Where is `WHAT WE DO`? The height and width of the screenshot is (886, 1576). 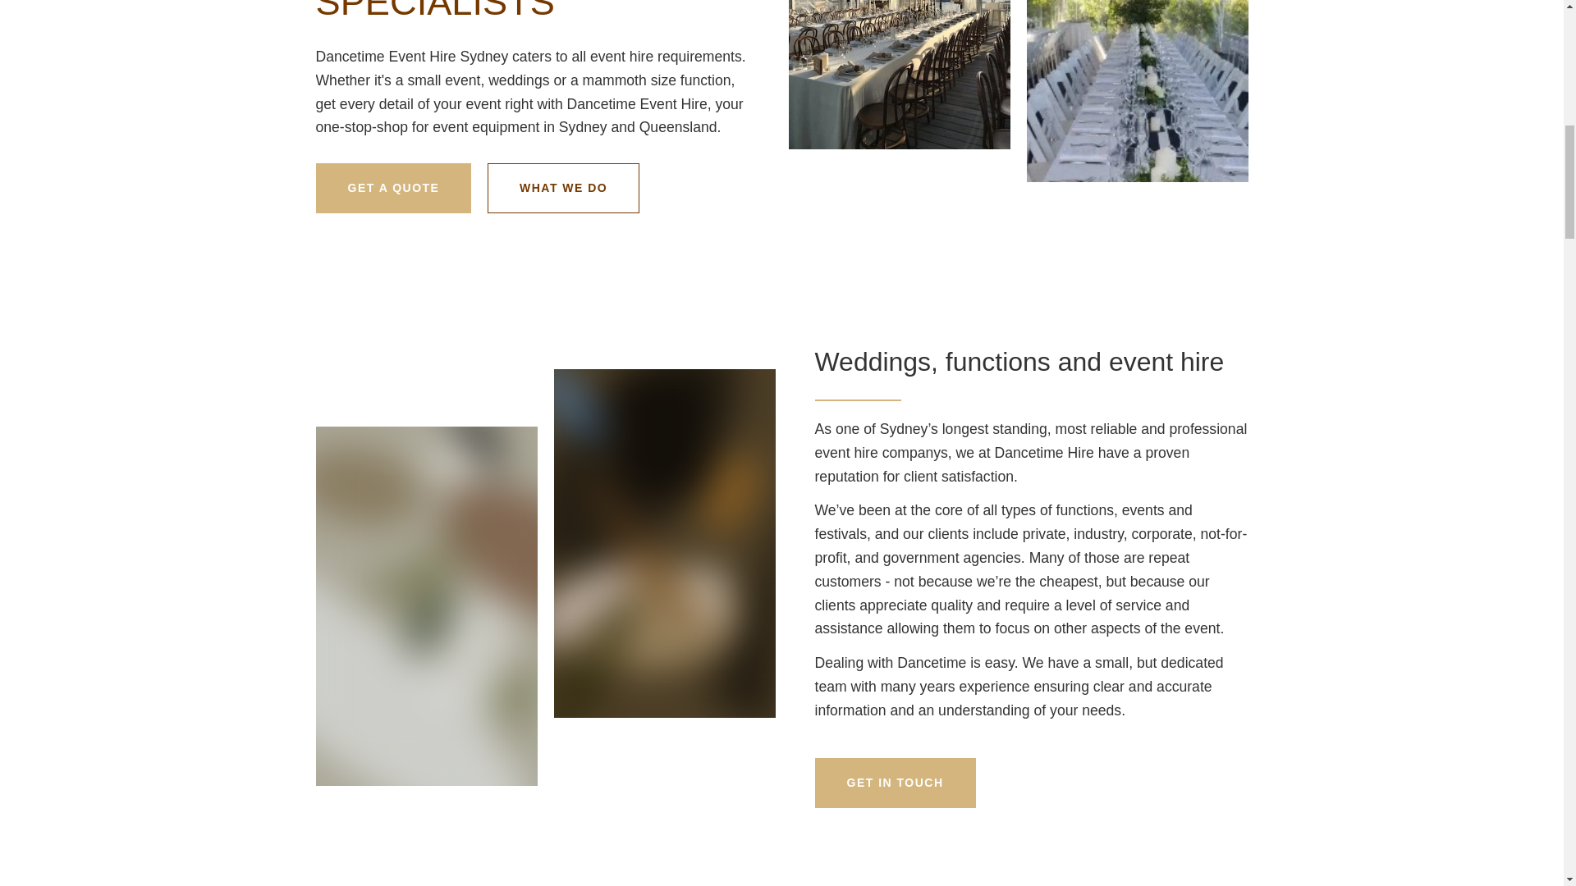 WHAT WE DO is located at coordinates (563, 188).